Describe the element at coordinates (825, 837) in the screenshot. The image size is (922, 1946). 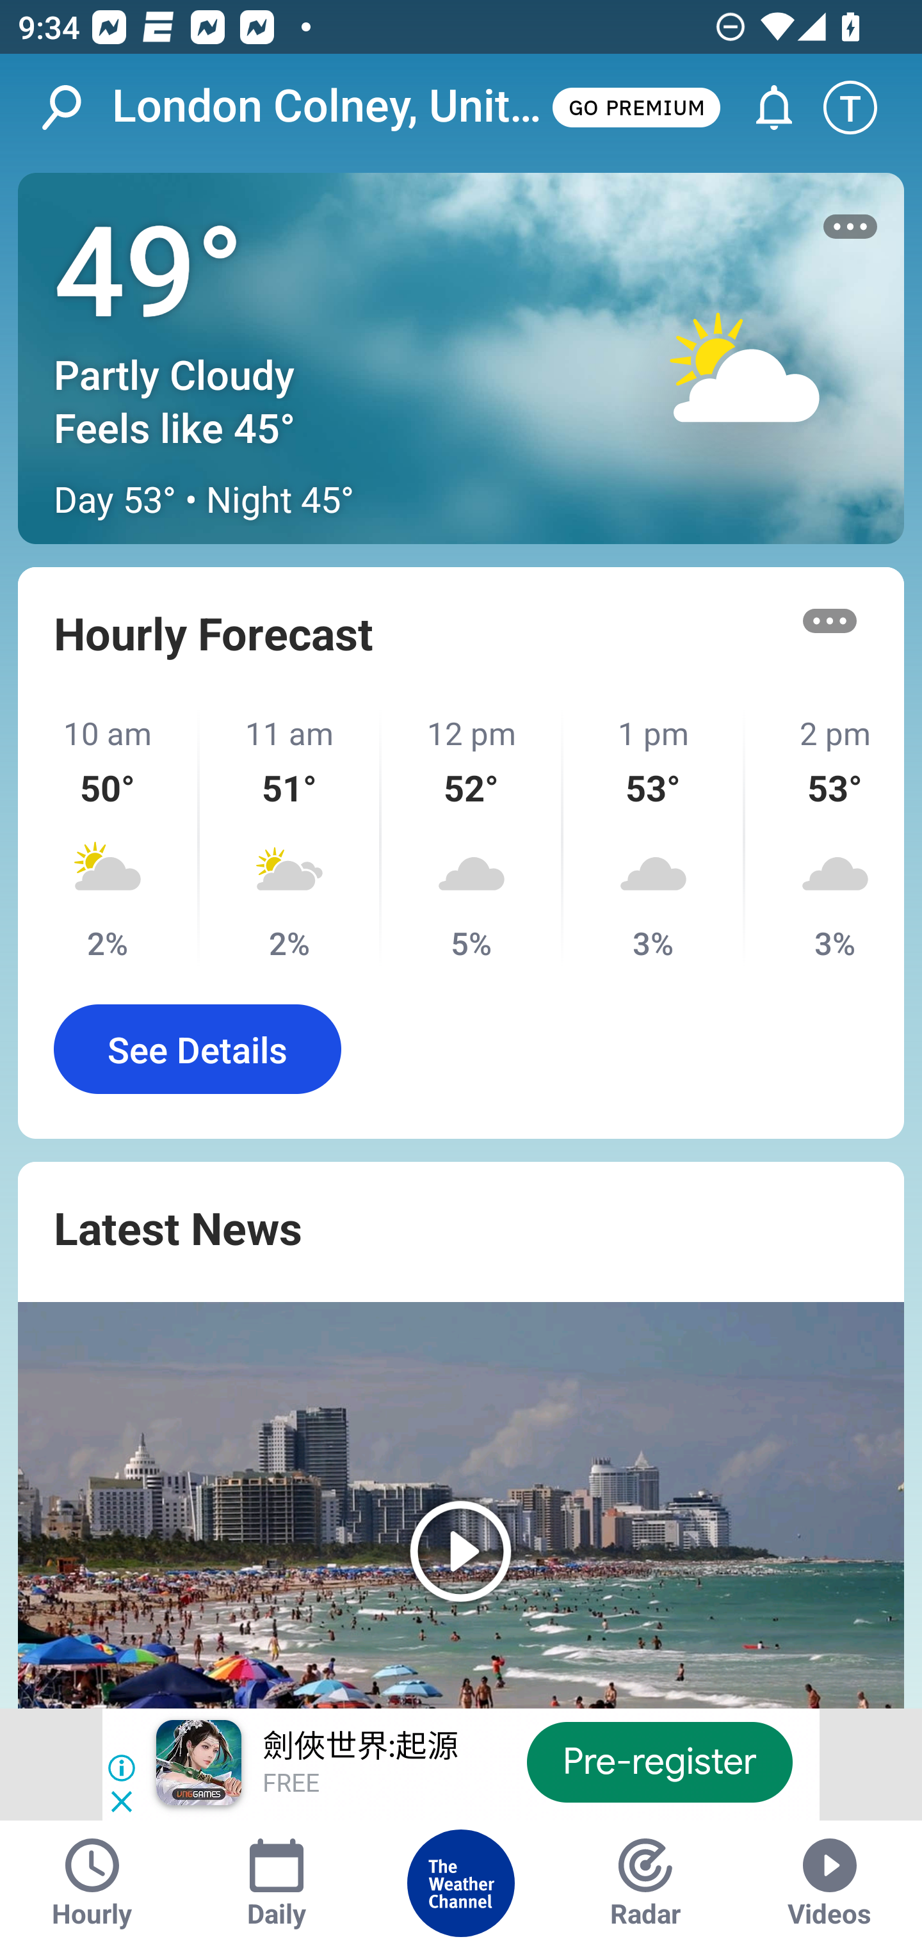
I see `2 pm 53° 3%` at that location.